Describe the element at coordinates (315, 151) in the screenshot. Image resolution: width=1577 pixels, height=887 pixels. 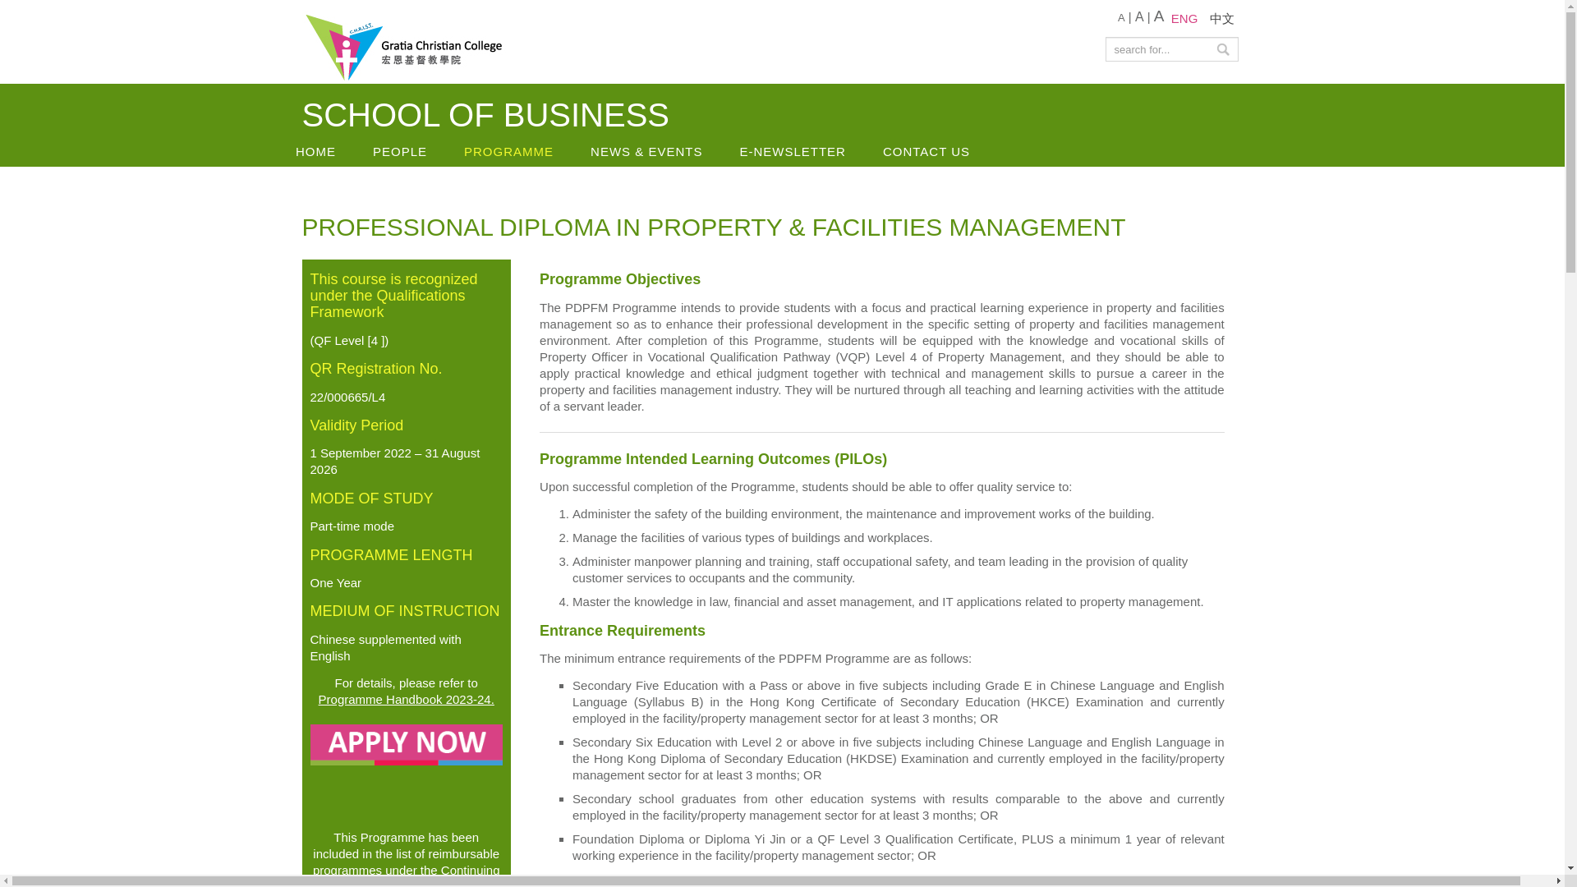
I see `HOME` at that location.